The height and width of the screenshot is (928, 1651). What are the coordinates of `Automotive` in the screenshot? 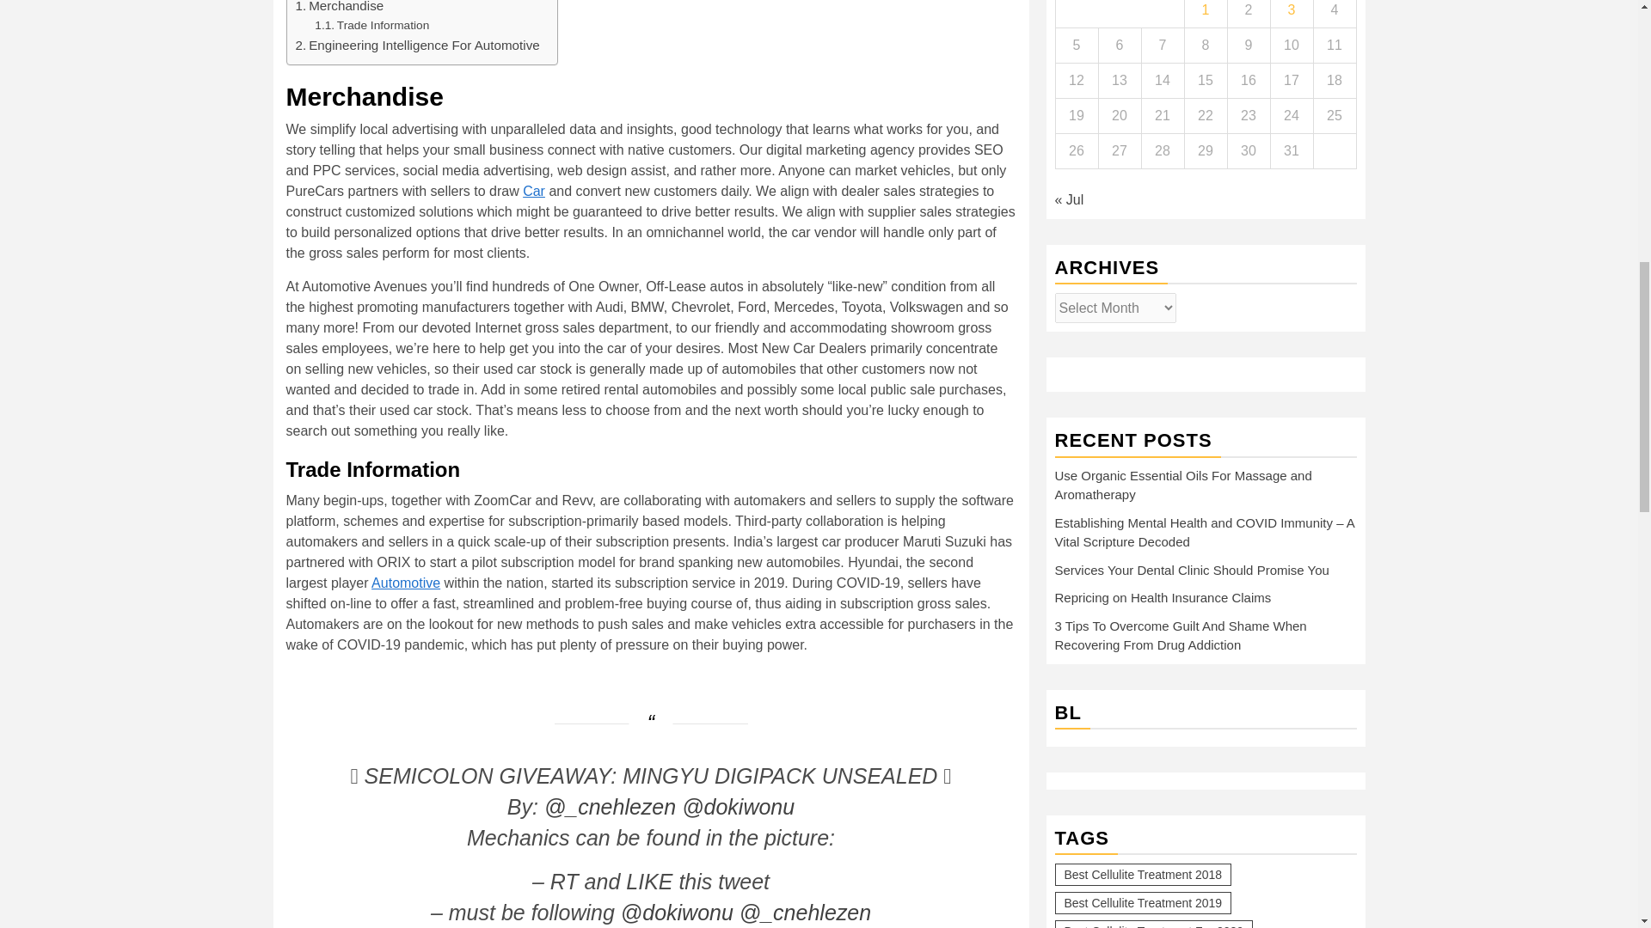 It's located at (406, 583).